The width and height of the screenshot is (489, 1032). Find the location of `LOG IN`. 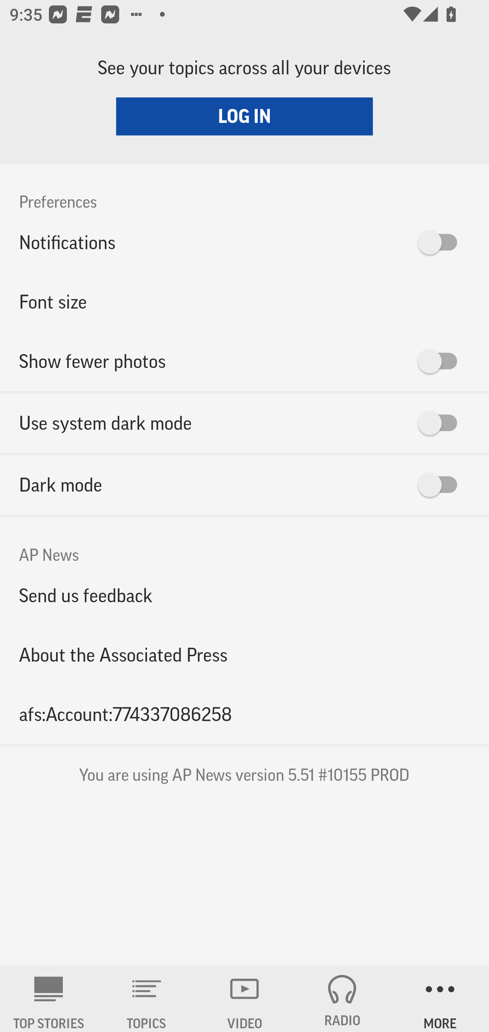

LOG IN is located at coordinates (244, 116).